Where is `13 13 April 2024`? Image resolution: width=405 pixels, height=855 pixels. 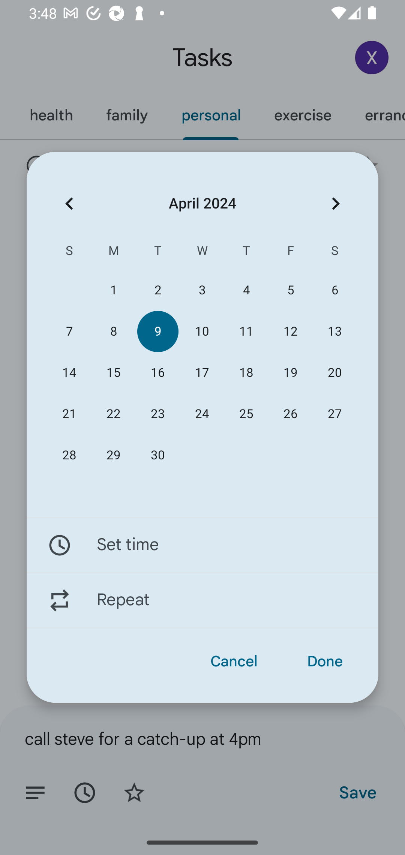 13 13 April 2024 is located at coordinates (334, 331).